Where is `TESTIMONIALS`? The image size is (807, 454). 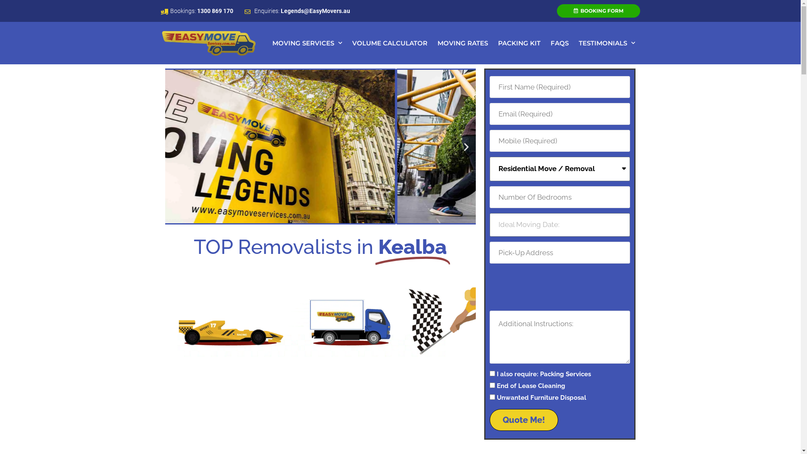
TESTIMONIALS is located at coordinates (607, 43).